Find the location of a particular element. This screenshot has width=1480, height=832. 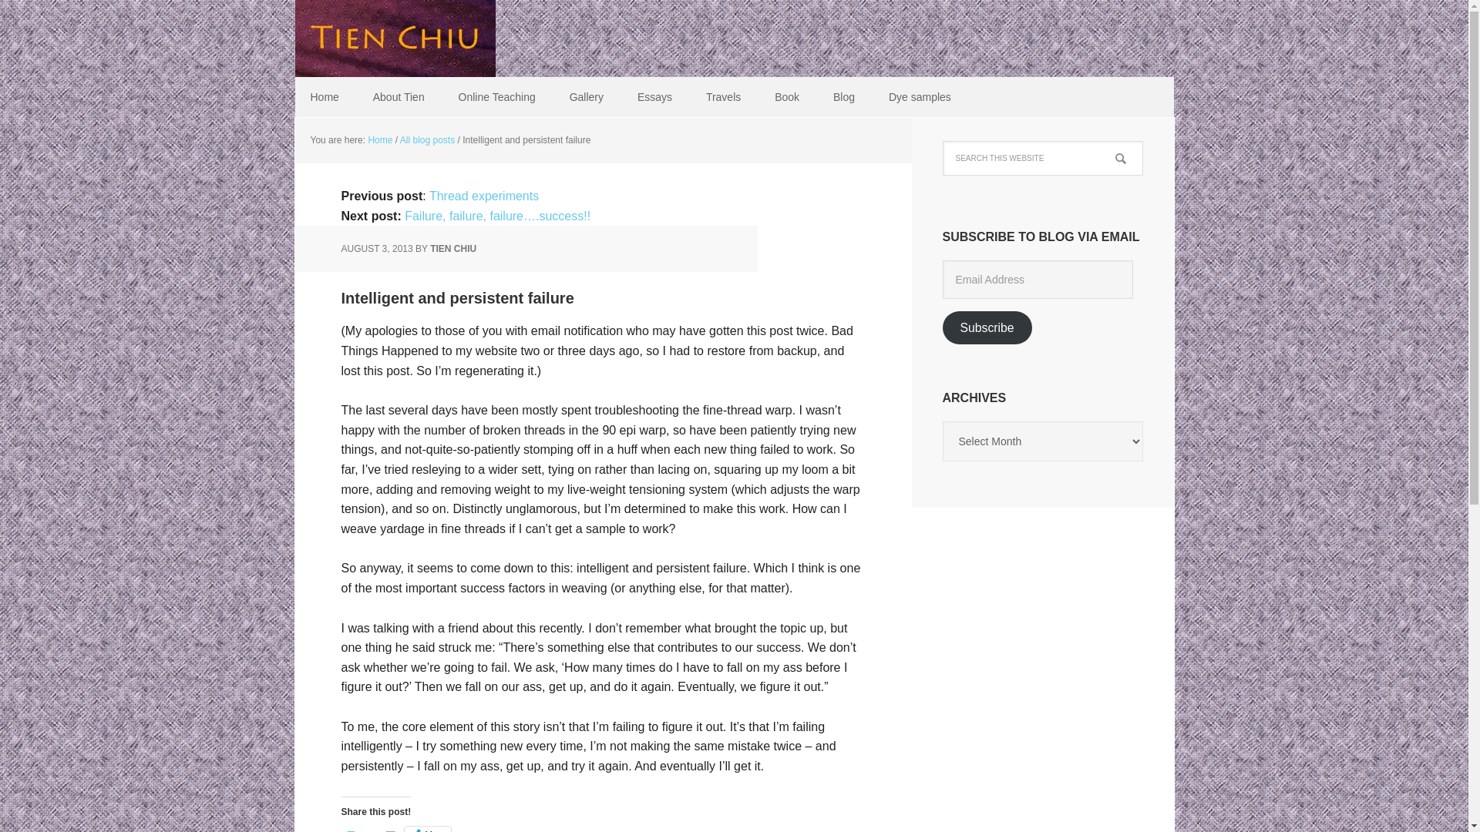

All blog posts is located at coordinates (427, 140).